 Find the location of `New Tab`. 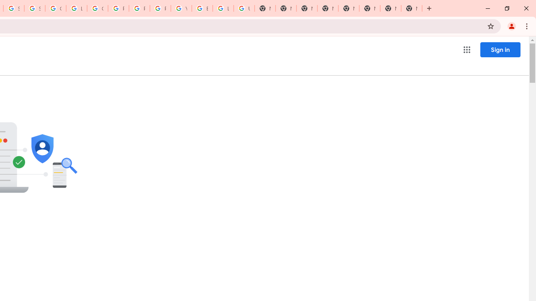

New Tab is located at coordinates (411, 8).